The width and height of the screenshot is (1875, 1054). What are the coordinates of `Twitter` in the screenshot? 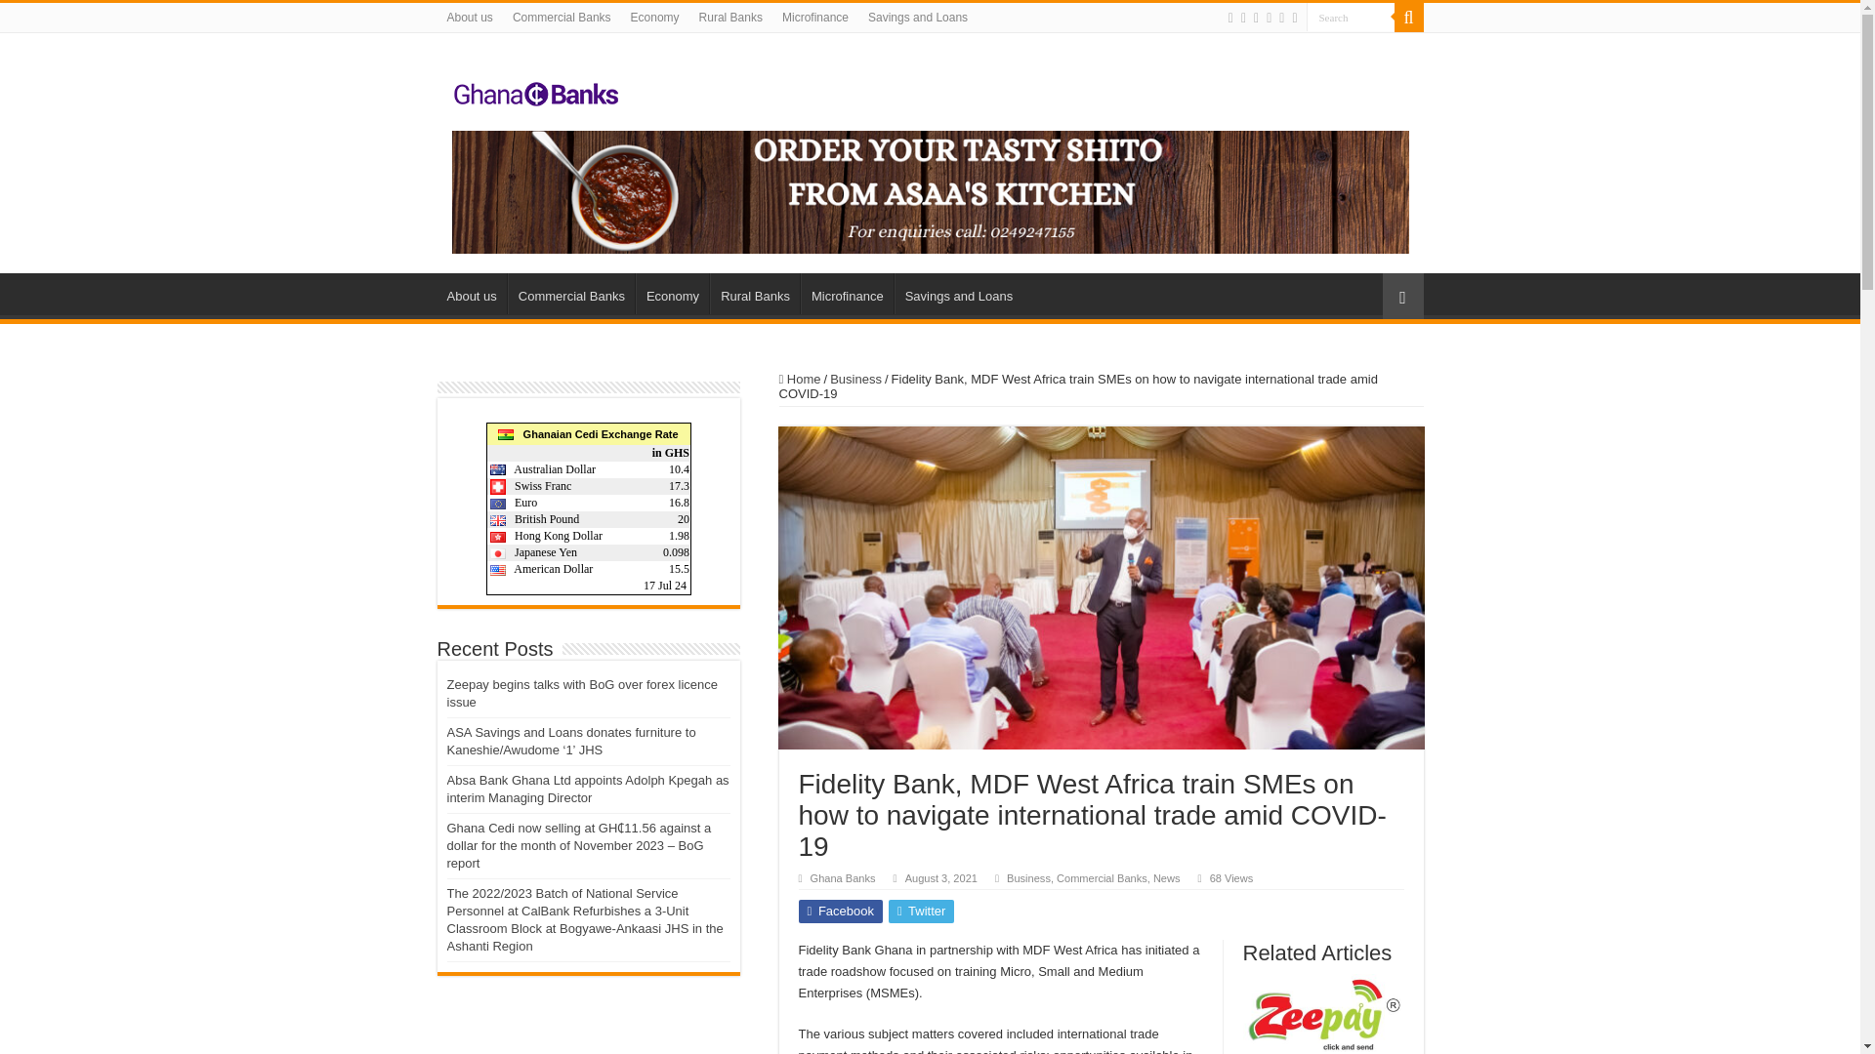 It's located at (1256, 18).